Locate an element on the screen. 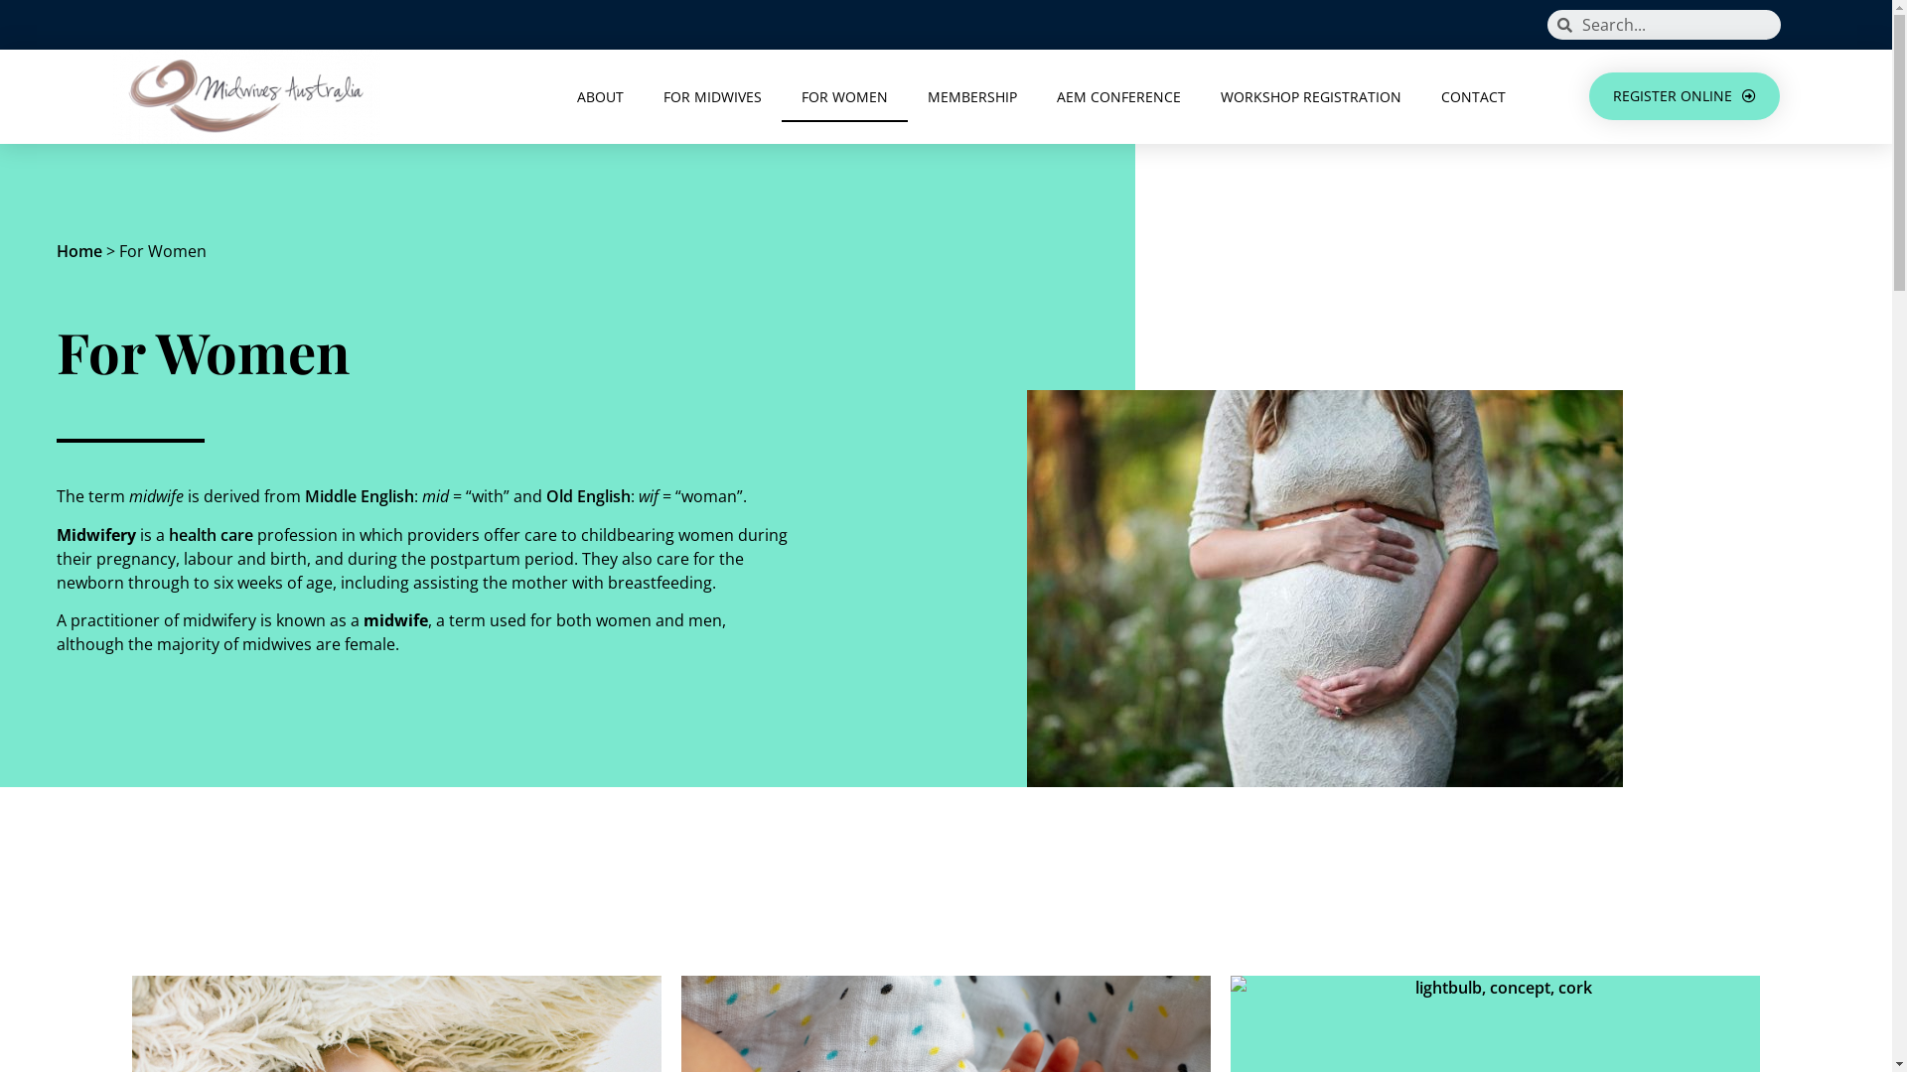  CONTACT is located at coordinates (1474, 97).